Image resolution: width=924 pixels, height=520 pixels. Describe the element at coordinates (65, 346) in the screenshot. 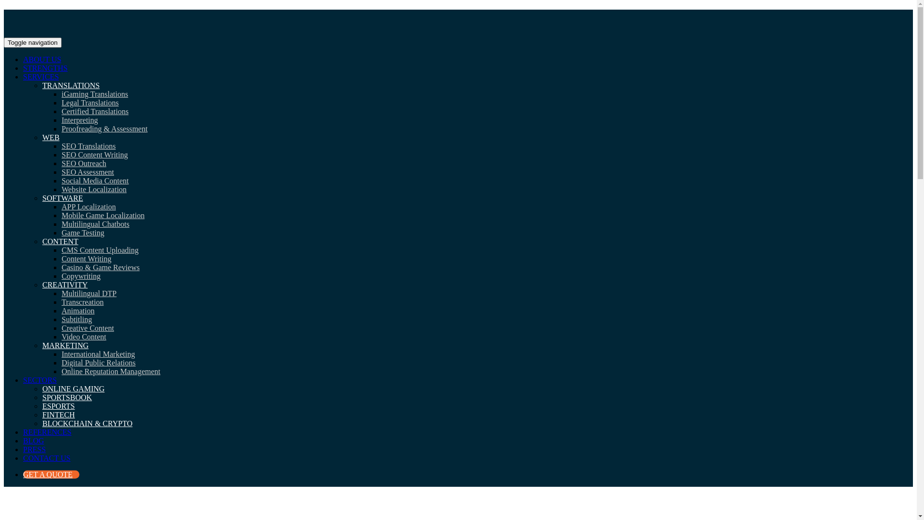

I see `MARKETING` at that location.